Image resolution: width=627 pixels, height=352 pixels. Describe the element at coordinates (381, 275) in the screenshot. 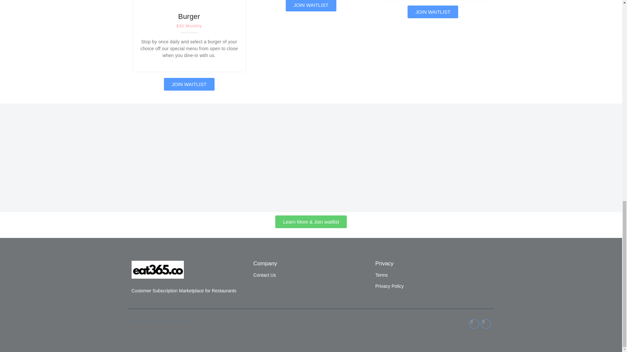

I see `Terms` at that location.